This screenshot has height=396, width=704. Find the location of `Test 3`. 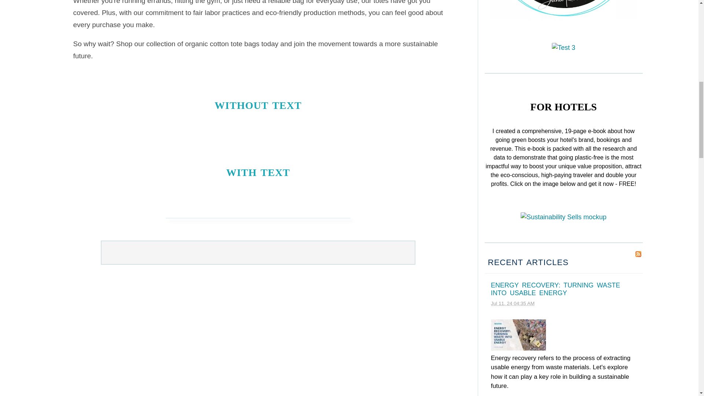

Test 3 is located at coordinates (563, 48).